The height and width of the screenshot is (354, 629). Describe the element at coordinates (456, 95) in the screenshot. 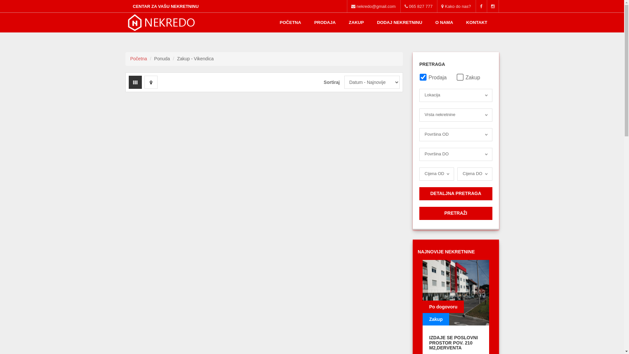

I see `Lokacija` at that location.